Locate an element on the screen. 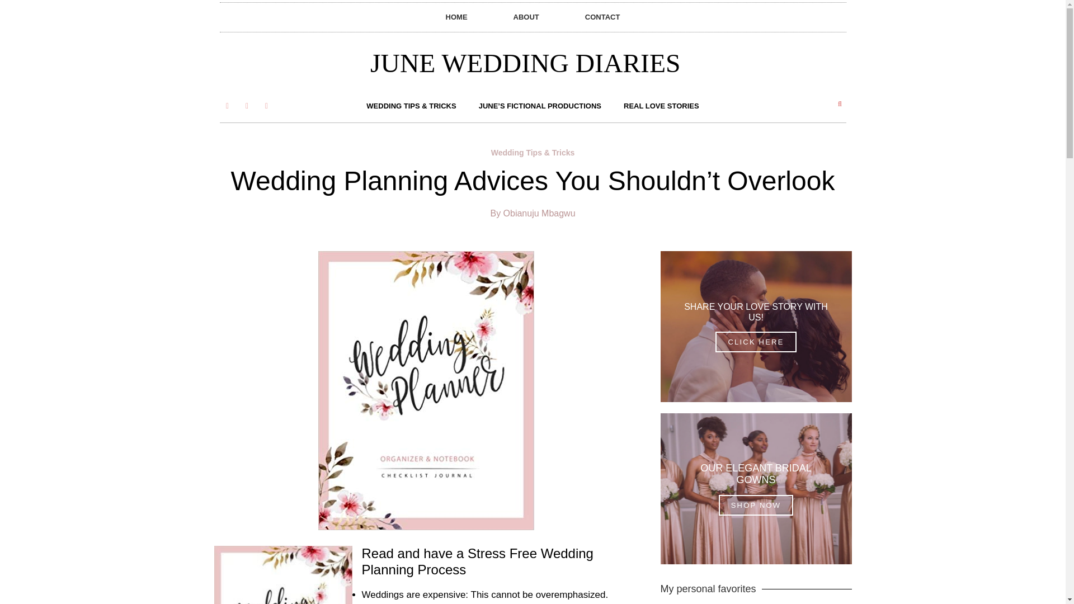  SHOP NOW is located at coordinates (756, 505).